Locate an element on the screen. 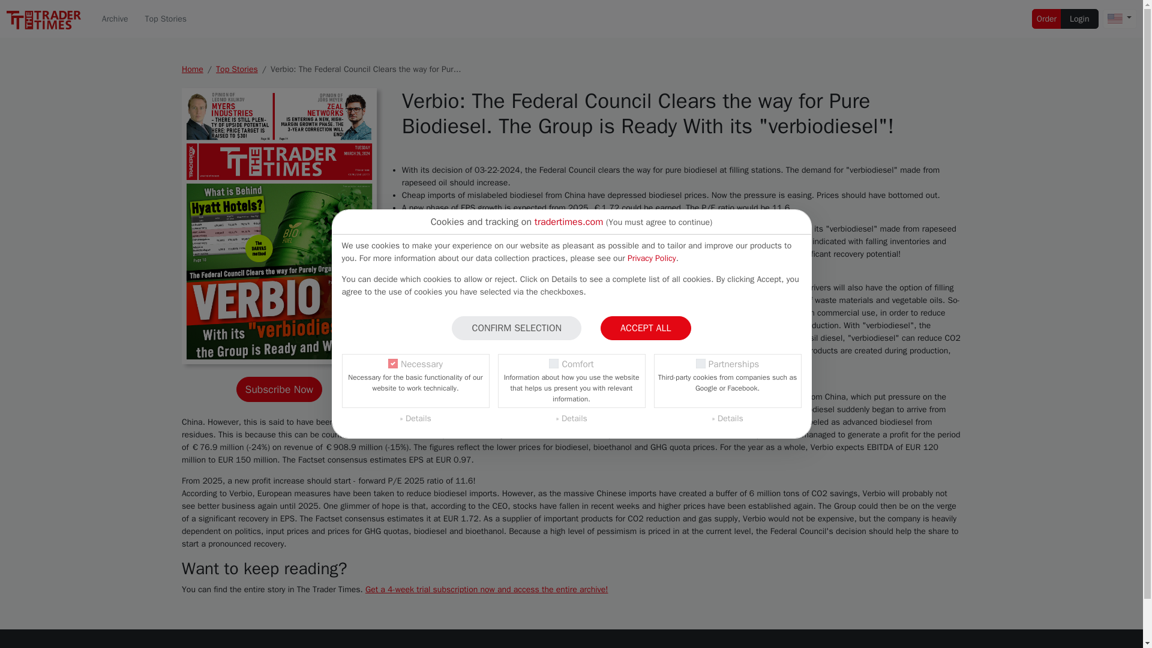 This screenshot has height=648, width=1152. CONFIRM SELECTION is located at coordinates (516, 328).